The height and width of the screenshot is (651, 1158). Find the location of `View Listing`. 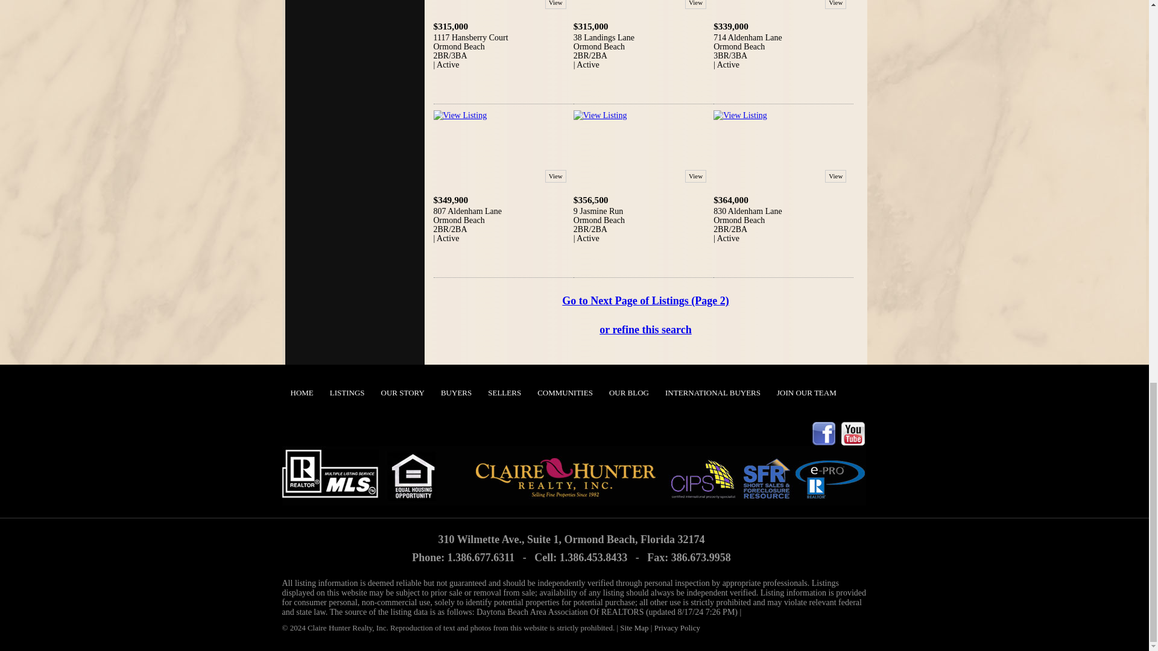

View Listing is located at coordinates (600, 115).